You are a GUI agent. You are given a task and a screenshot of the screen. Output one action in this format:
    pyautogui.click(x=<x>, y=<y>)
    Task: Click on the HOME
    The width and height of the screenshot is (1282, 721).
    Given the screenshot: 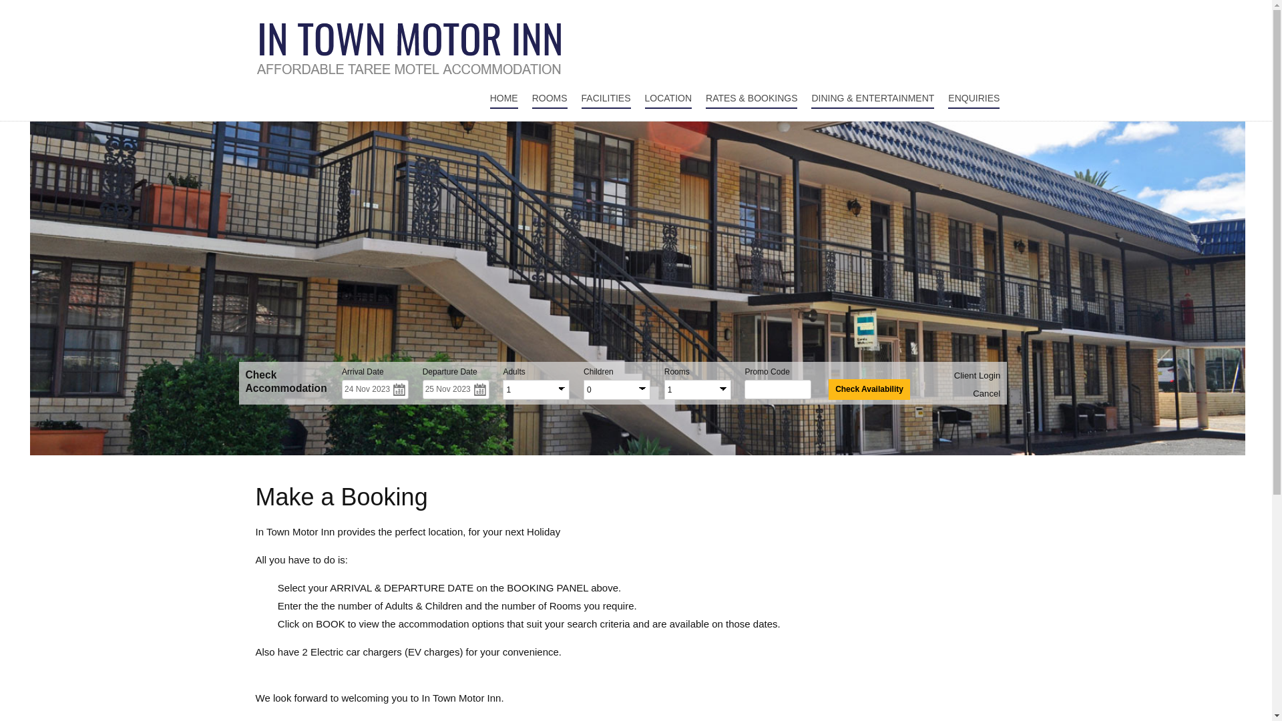 What is the action you would take?
    pyautogui.click(x=504, y=99)
    